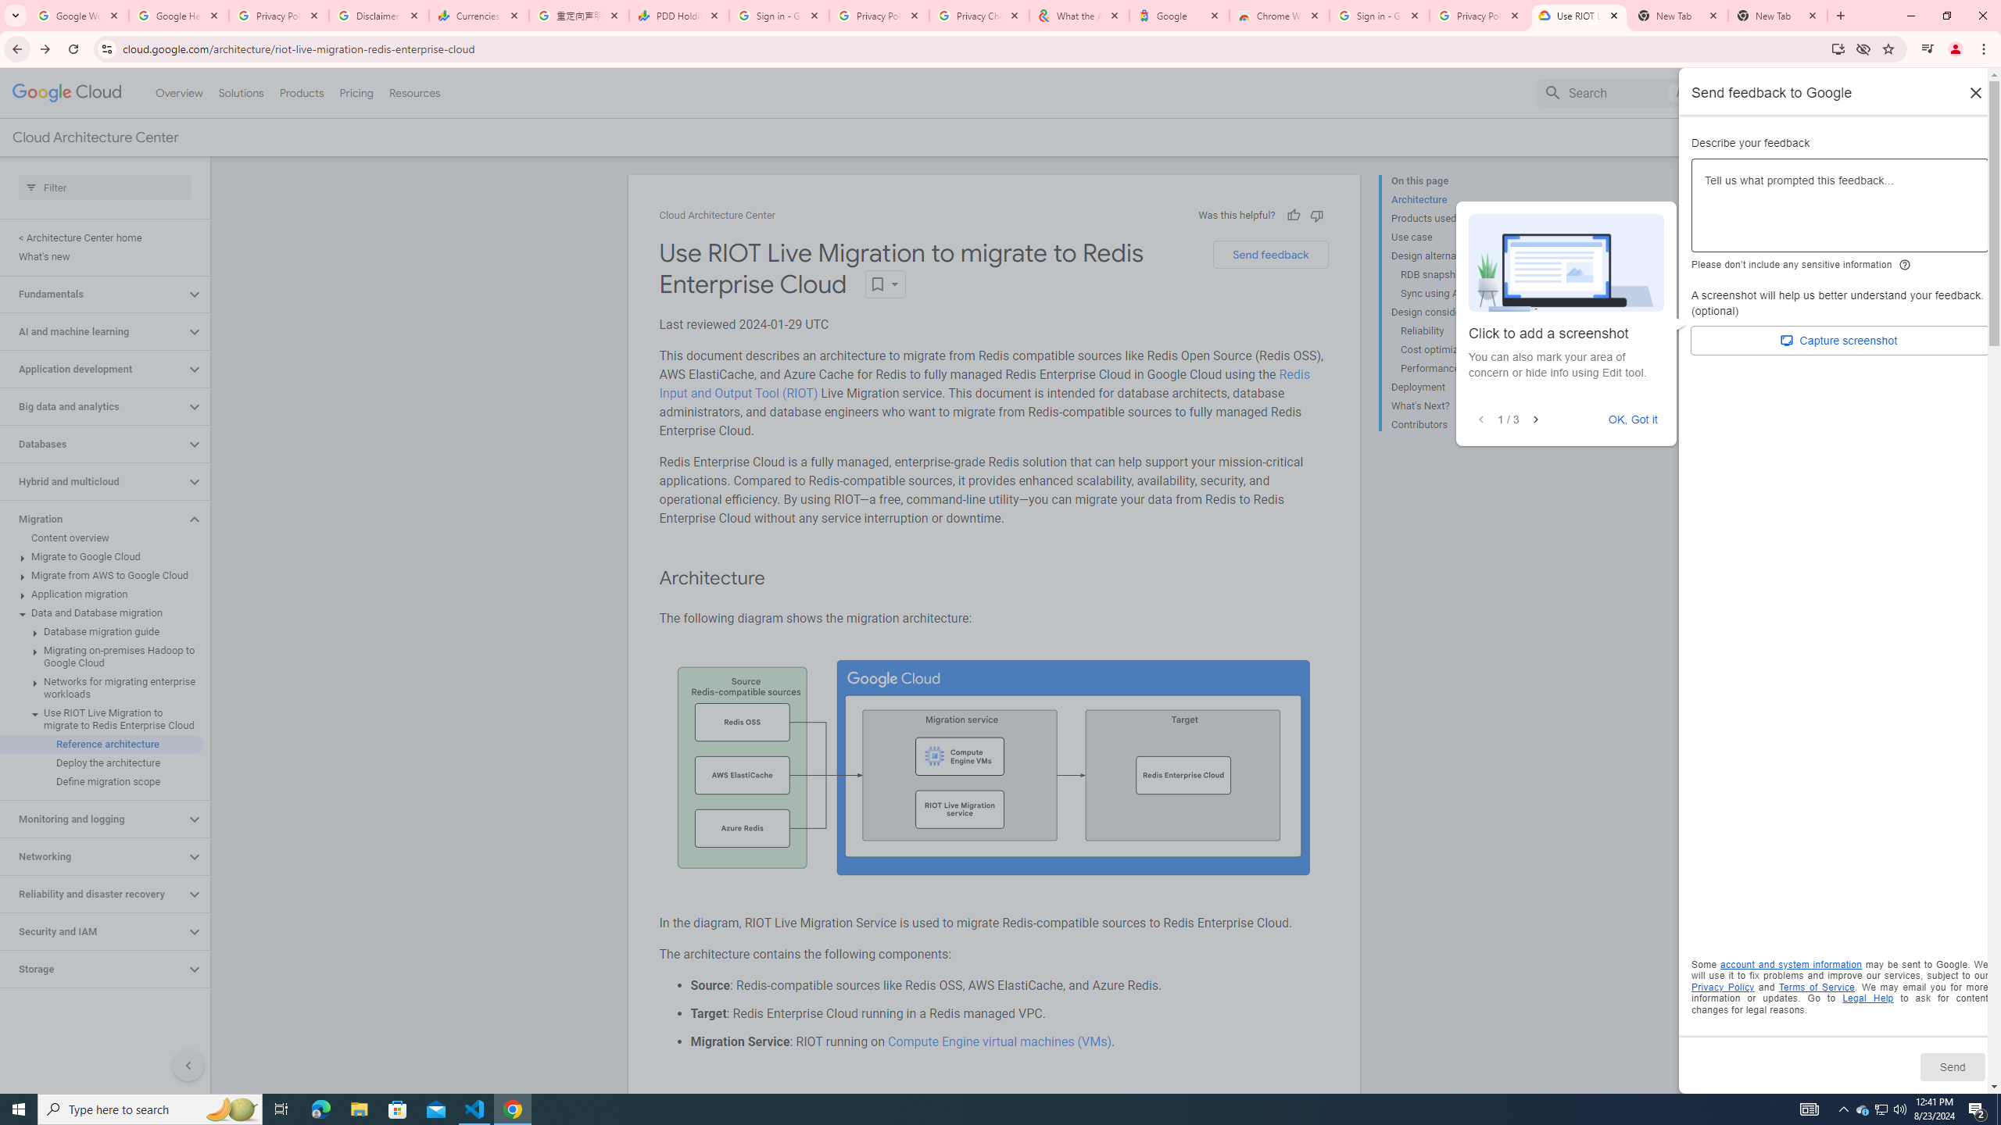 The width and height of the screenshot is (2001, 1125). I want to click on Google, so click(1179, 16).